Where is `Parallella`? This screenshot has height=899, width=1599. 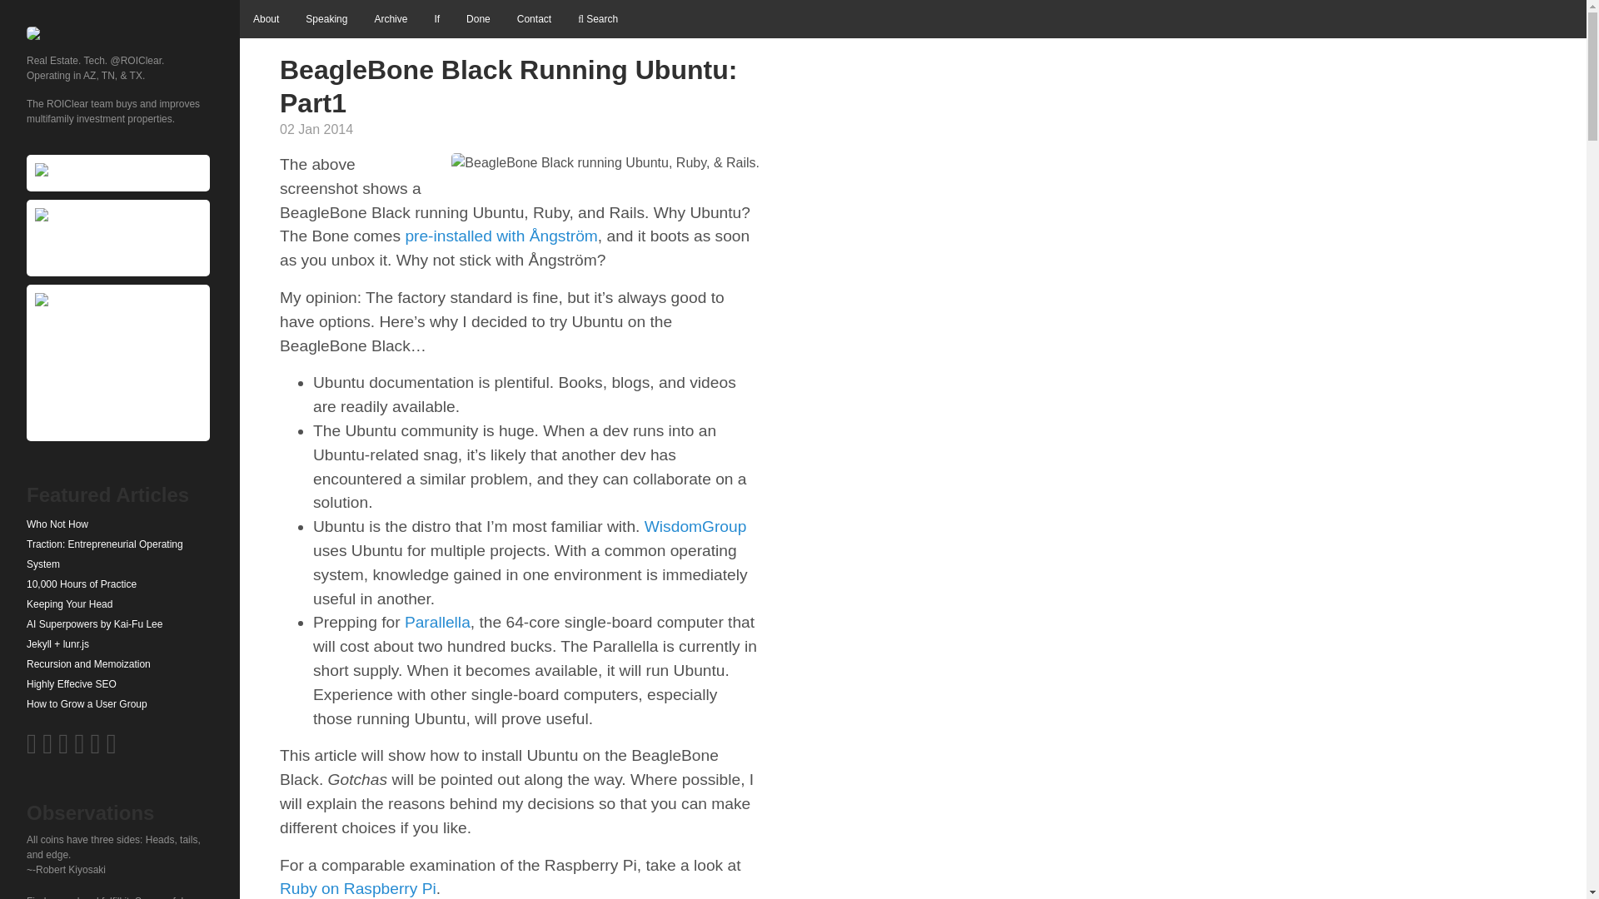
Parallella is located at coordinates (436, 622).